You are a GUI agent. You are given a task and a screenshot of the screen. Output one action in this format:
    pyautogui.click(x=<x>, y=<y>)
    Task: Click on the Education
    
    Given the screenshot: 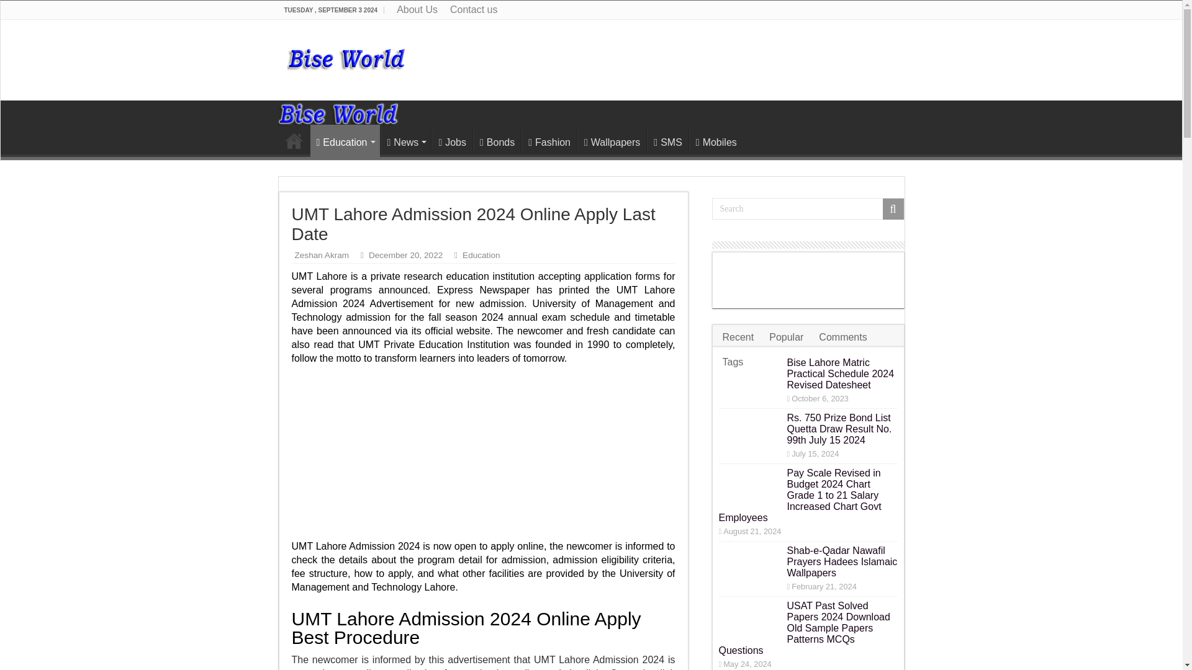 What is the action you would take?
    pyautogui.click(x=481, y=255)
    